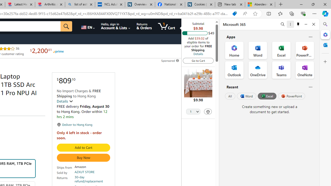 The width and height of the screenshot is (331, 186). What do you see at coordinates (258, 70) in the screenshot?
I see `OneDrive Office App` at bounding box center [258, 70].